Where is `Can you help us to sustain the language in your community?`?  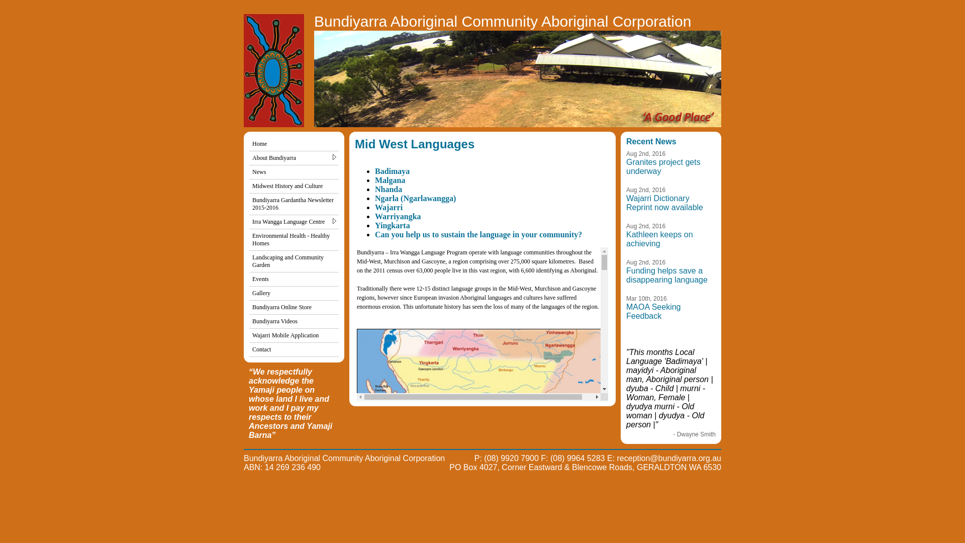 Can you help us to sustain the language in your community? is located at coordinates (478, 234).